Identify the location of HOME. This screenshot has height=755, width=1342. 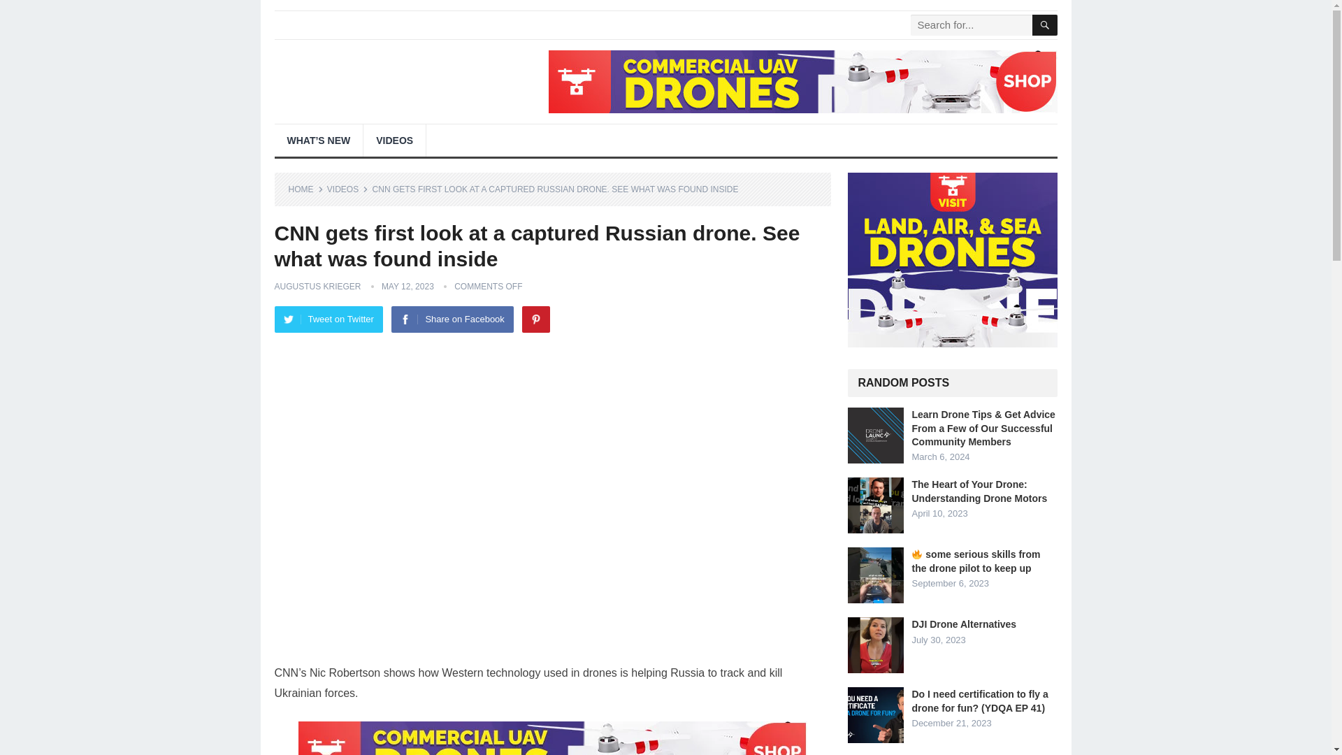
(305, 189).